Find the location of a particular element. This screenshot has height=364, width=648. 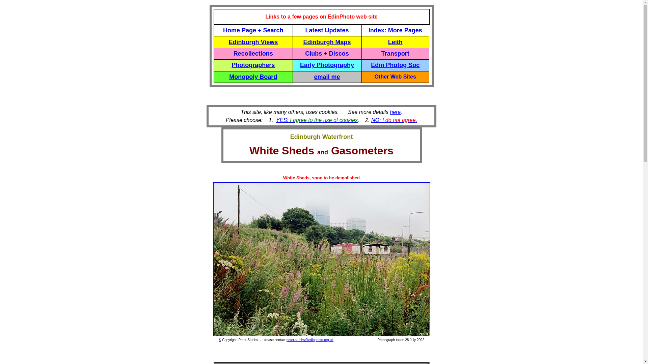

YES: I agree to the use of cookies is located at coordinates (317, 120).